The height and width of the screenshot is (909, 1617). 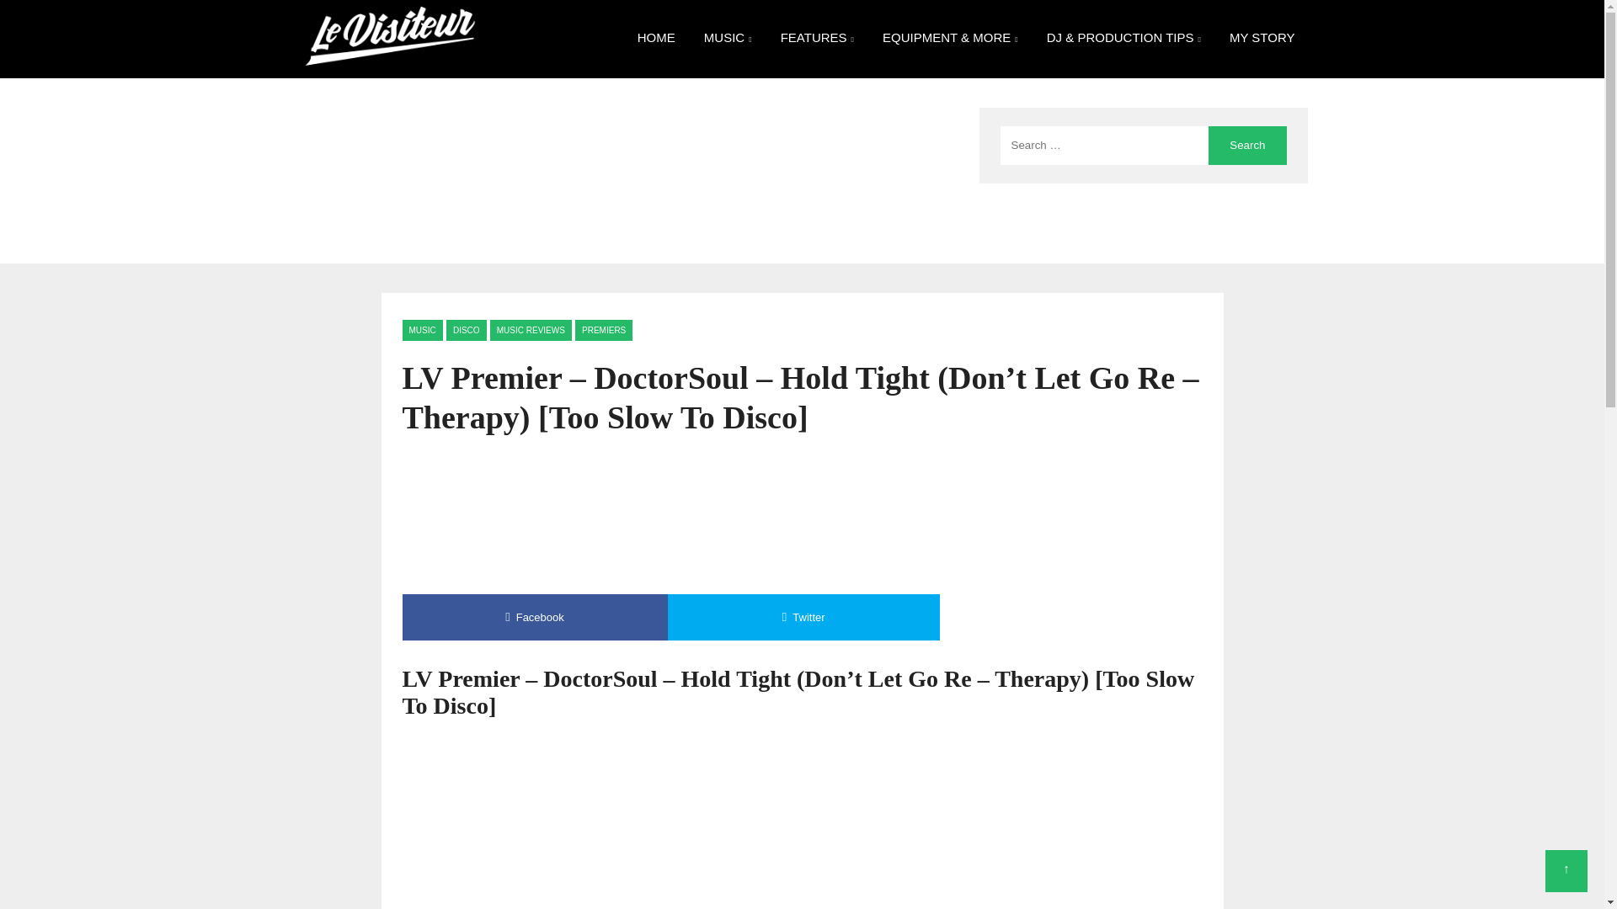 What do you see at coordinates (1246, 145) in the screenshot?
I see `Search` at bounding box center [1246, 145].